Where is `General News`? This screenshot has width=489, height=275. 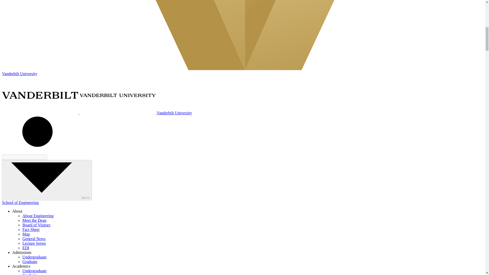
General News is located at coordinates (34, 239).